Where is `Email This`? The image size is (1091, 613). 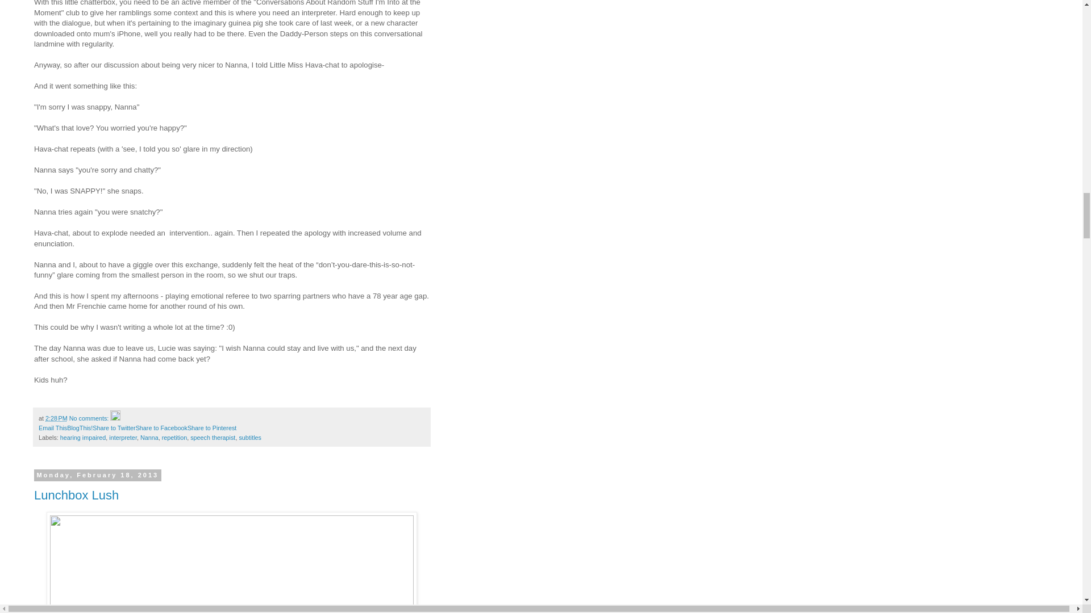
Email This is located at coordinates (52, 428).